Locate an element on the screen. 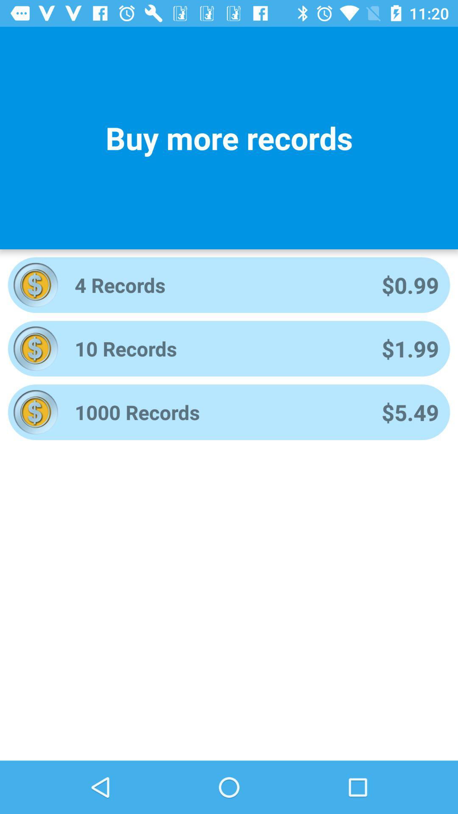 The image size is (458, 814). scroll until the 10 records app is located at coordinates (217, 348).